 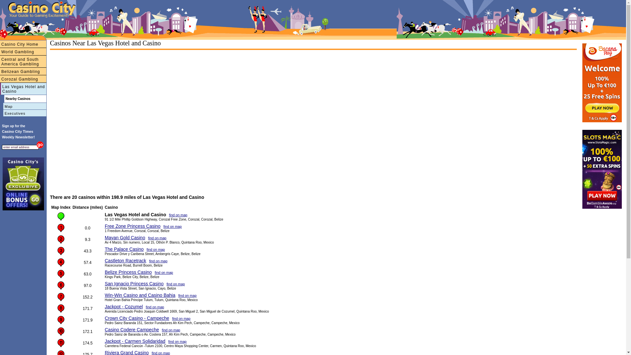 What do you see at coordinates (133, 226) in the screenshot?
I see `Free Zone Princess Casino` at bounding box center [133, 226].